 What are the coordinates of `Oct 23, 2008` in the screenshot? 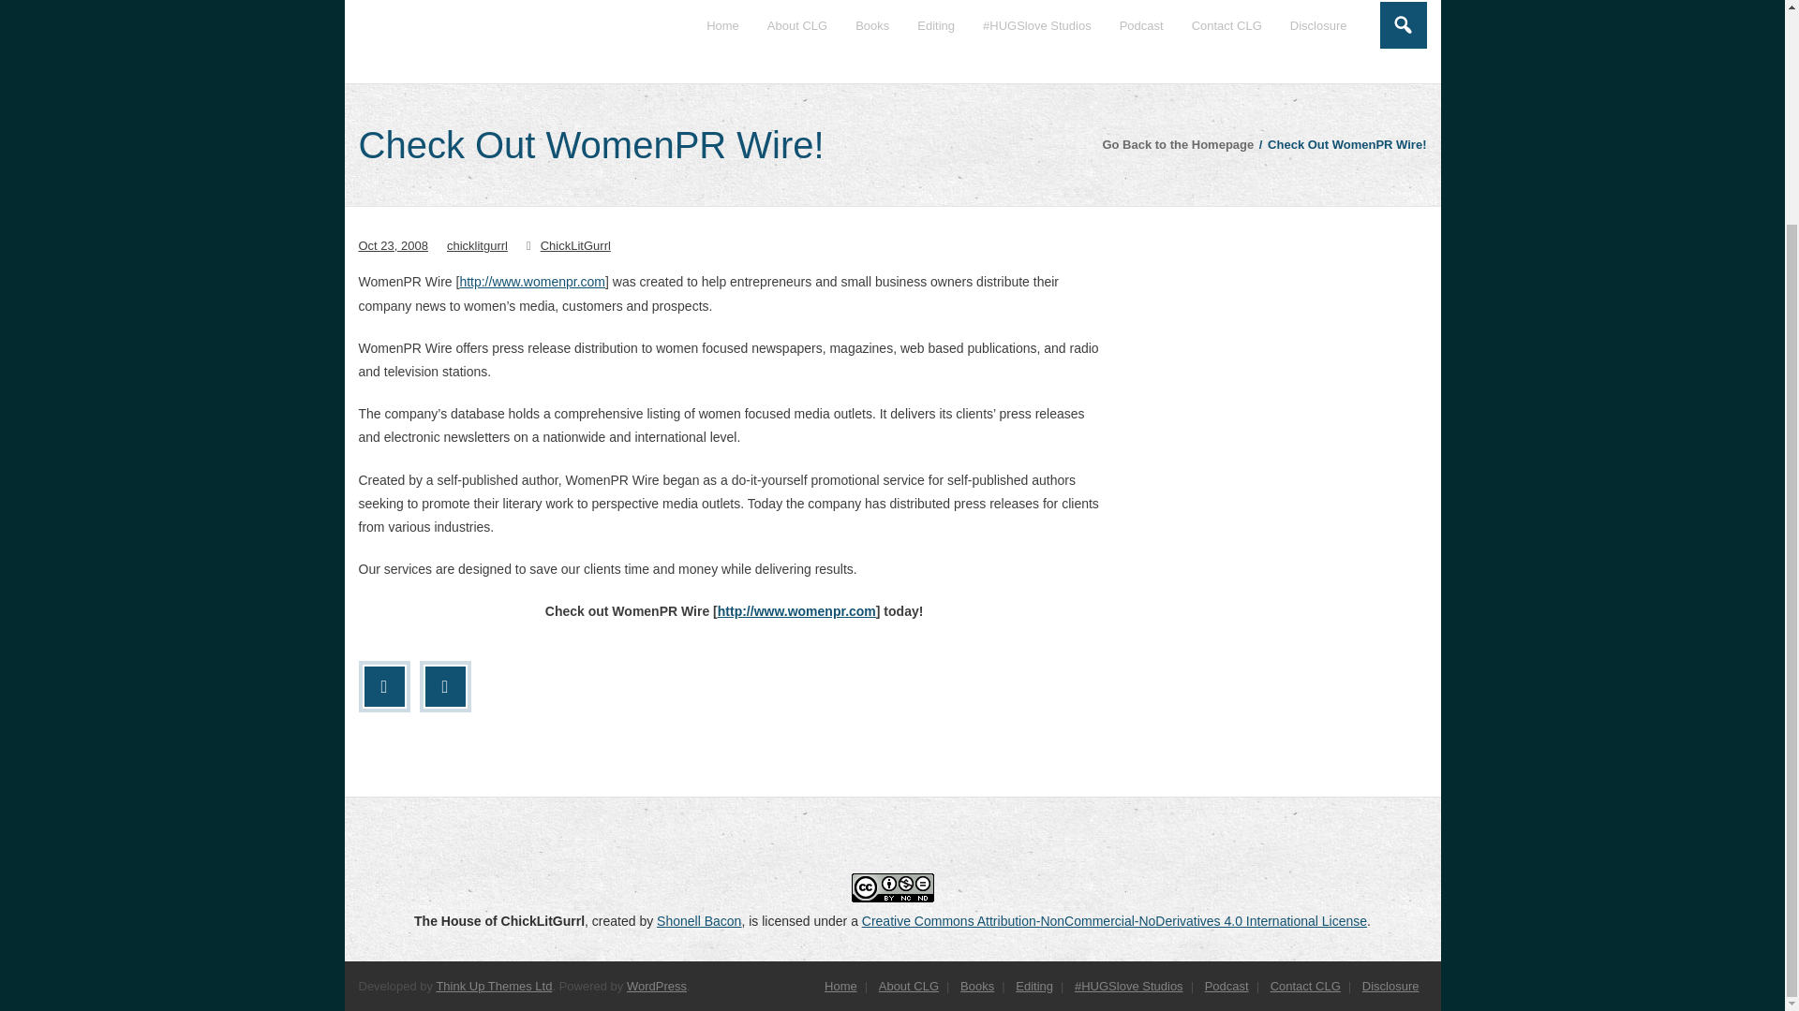 It's located at (393, 245).